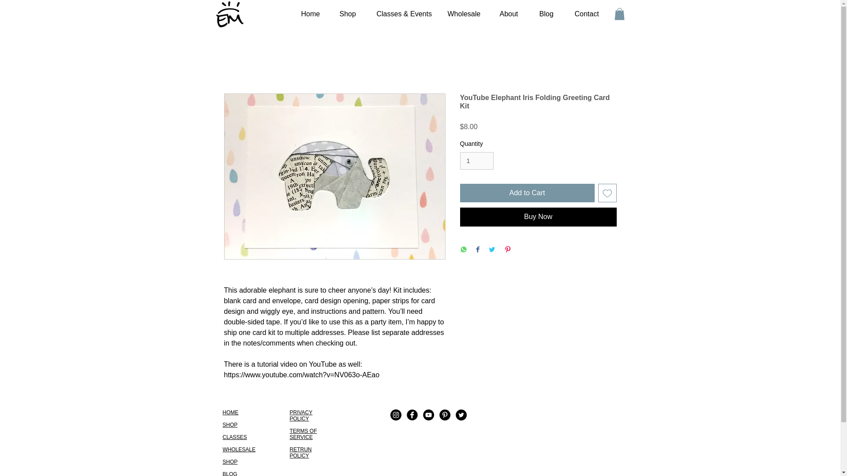 The image size is (847, 476). What do you see at coordinates (546, 14) in the screenshot?
I see `Blog` at bounding box center [546, 14].